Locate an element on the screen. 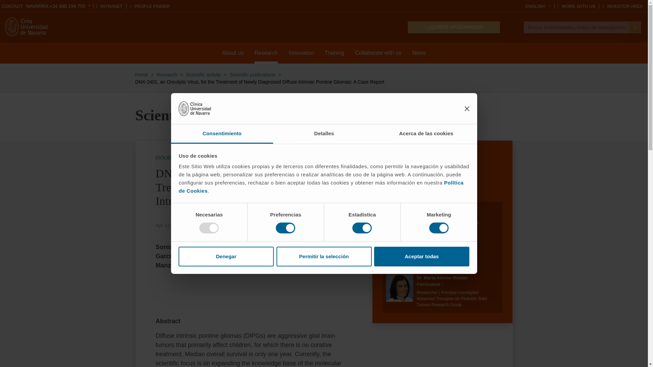  WORK WITH US is located at coordinates (576, 6).